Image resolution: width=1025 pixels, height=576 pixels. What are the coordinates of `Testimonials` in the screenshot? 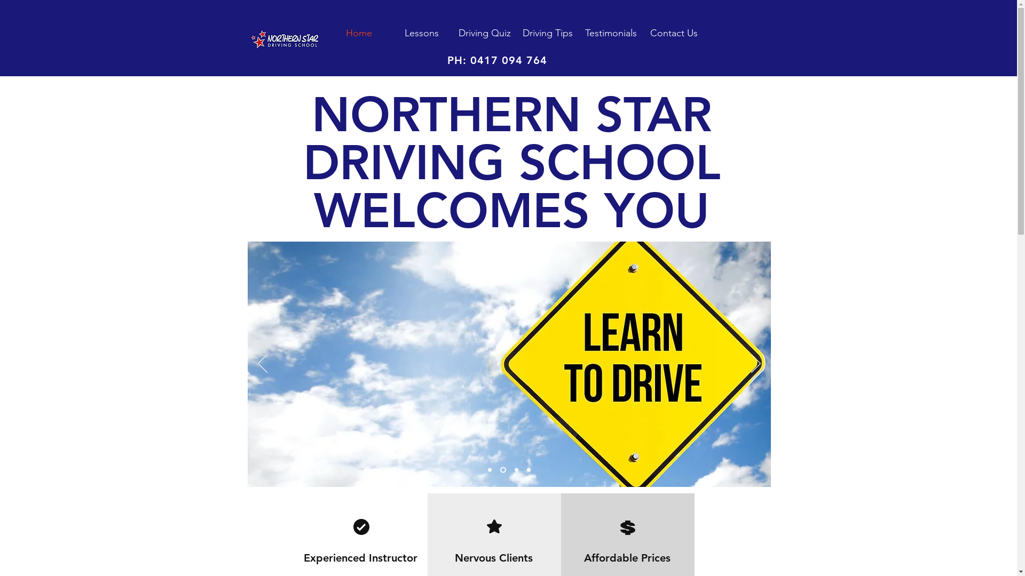 It's located at (611, 33).